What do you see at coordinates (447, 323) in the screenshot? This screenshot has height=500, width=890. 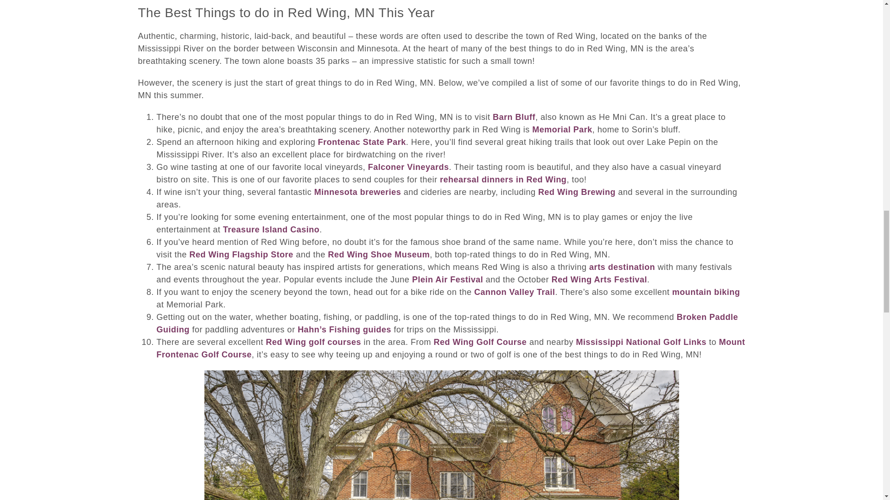 I see `Broken Paddle Guiding` at bounding box center [447, 323].